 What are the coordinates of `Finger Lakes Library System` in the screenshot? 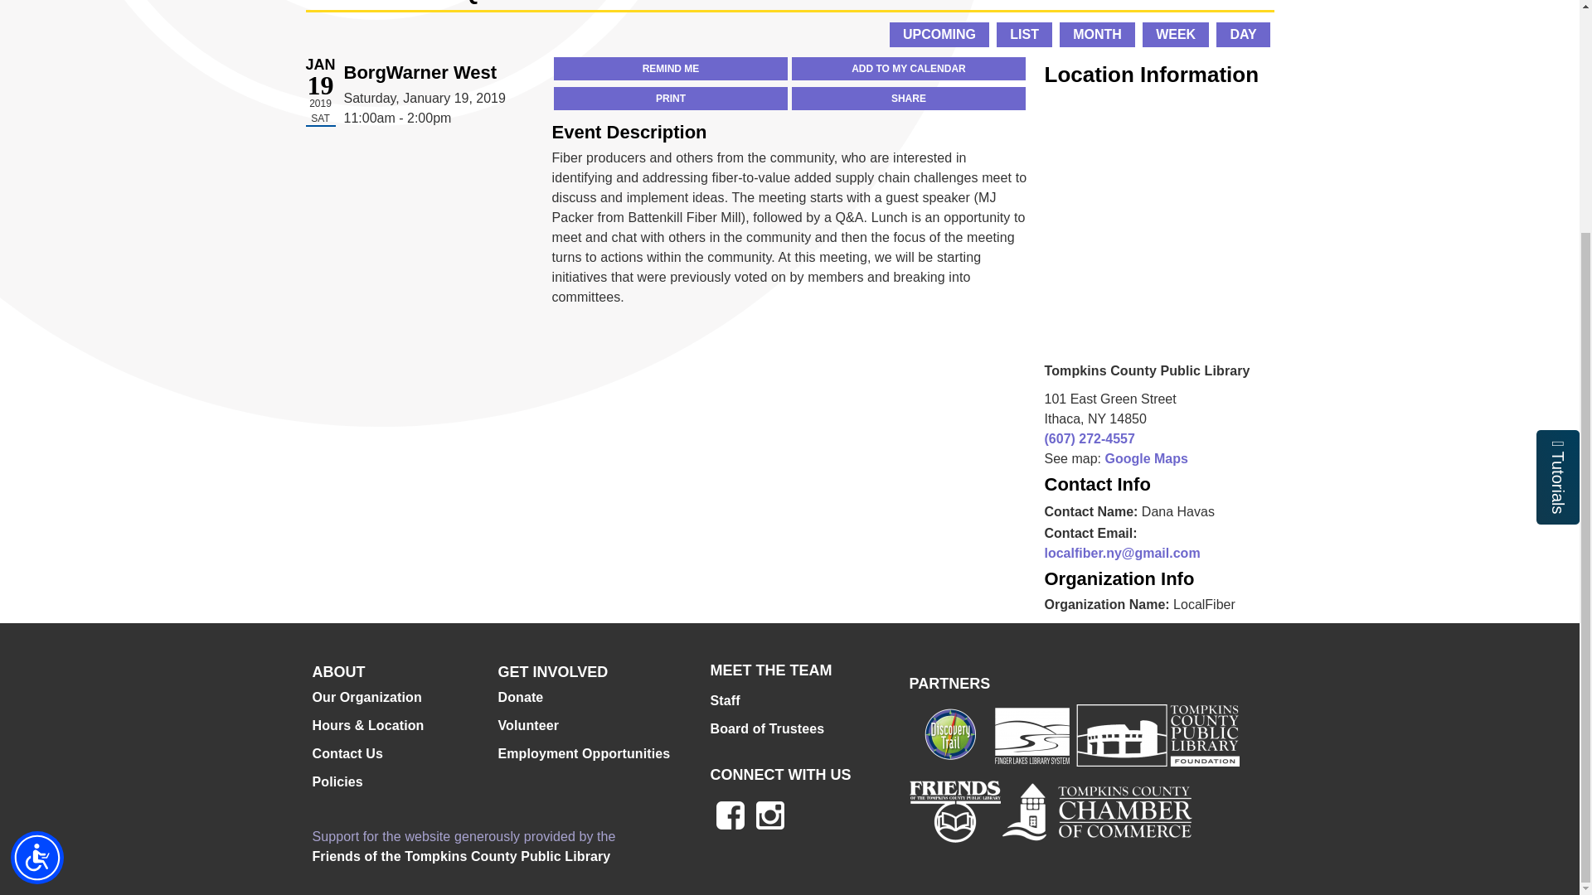 It's located at (1031, 734).